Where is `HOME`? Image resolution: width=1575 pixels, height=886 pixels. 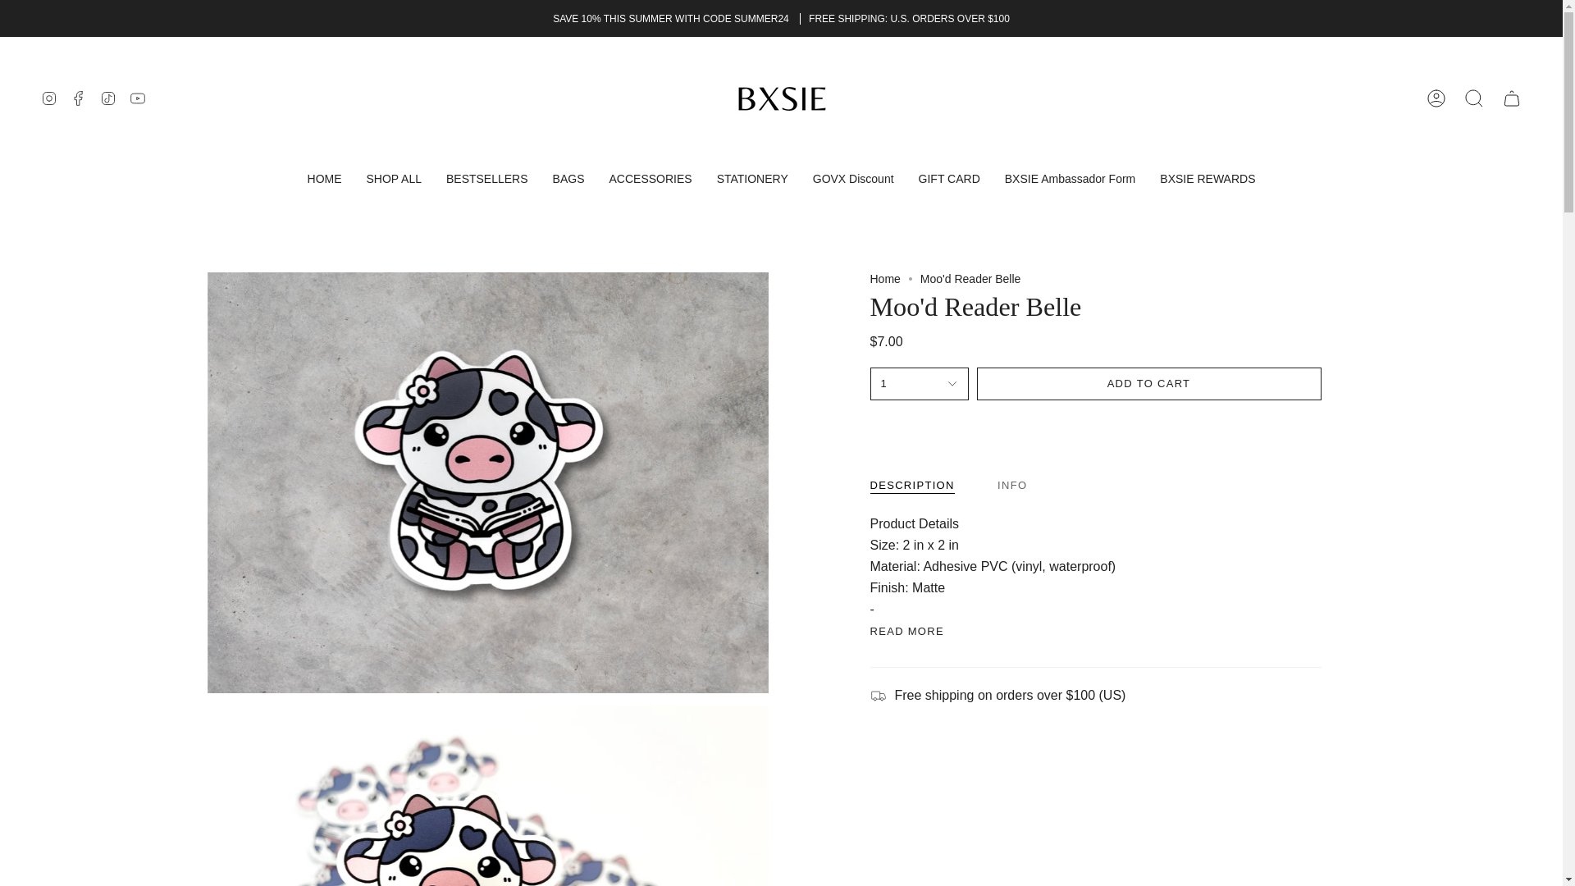
HOME is located at coordinates (325, 179).